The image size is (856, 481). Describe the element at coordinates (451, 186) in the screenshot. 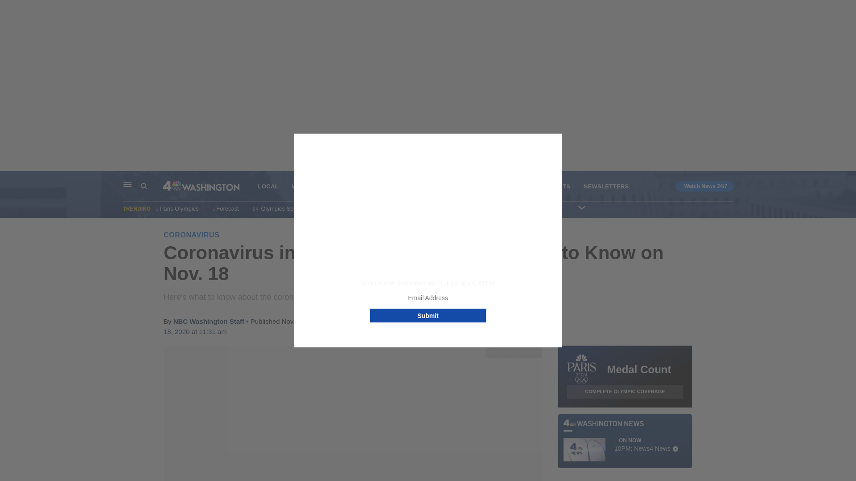

I see `THE SCENE` at that location.